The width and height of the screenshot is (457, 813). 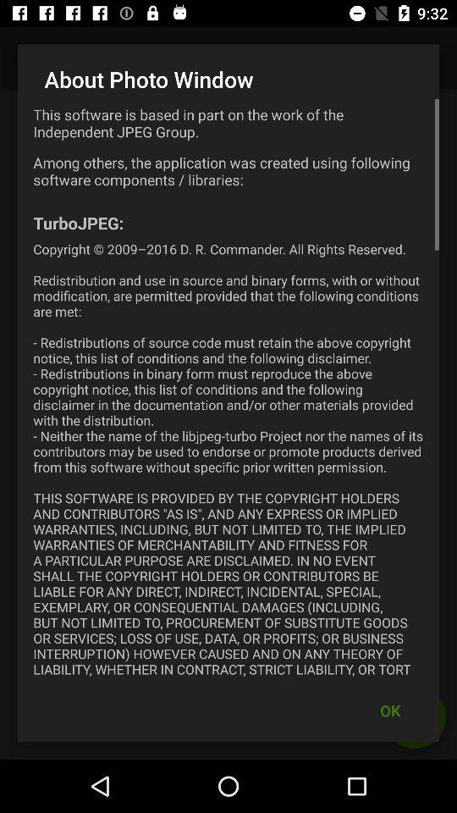 I want to click on turn on item below copyright 2009 2016, so click(x=390, y=710).